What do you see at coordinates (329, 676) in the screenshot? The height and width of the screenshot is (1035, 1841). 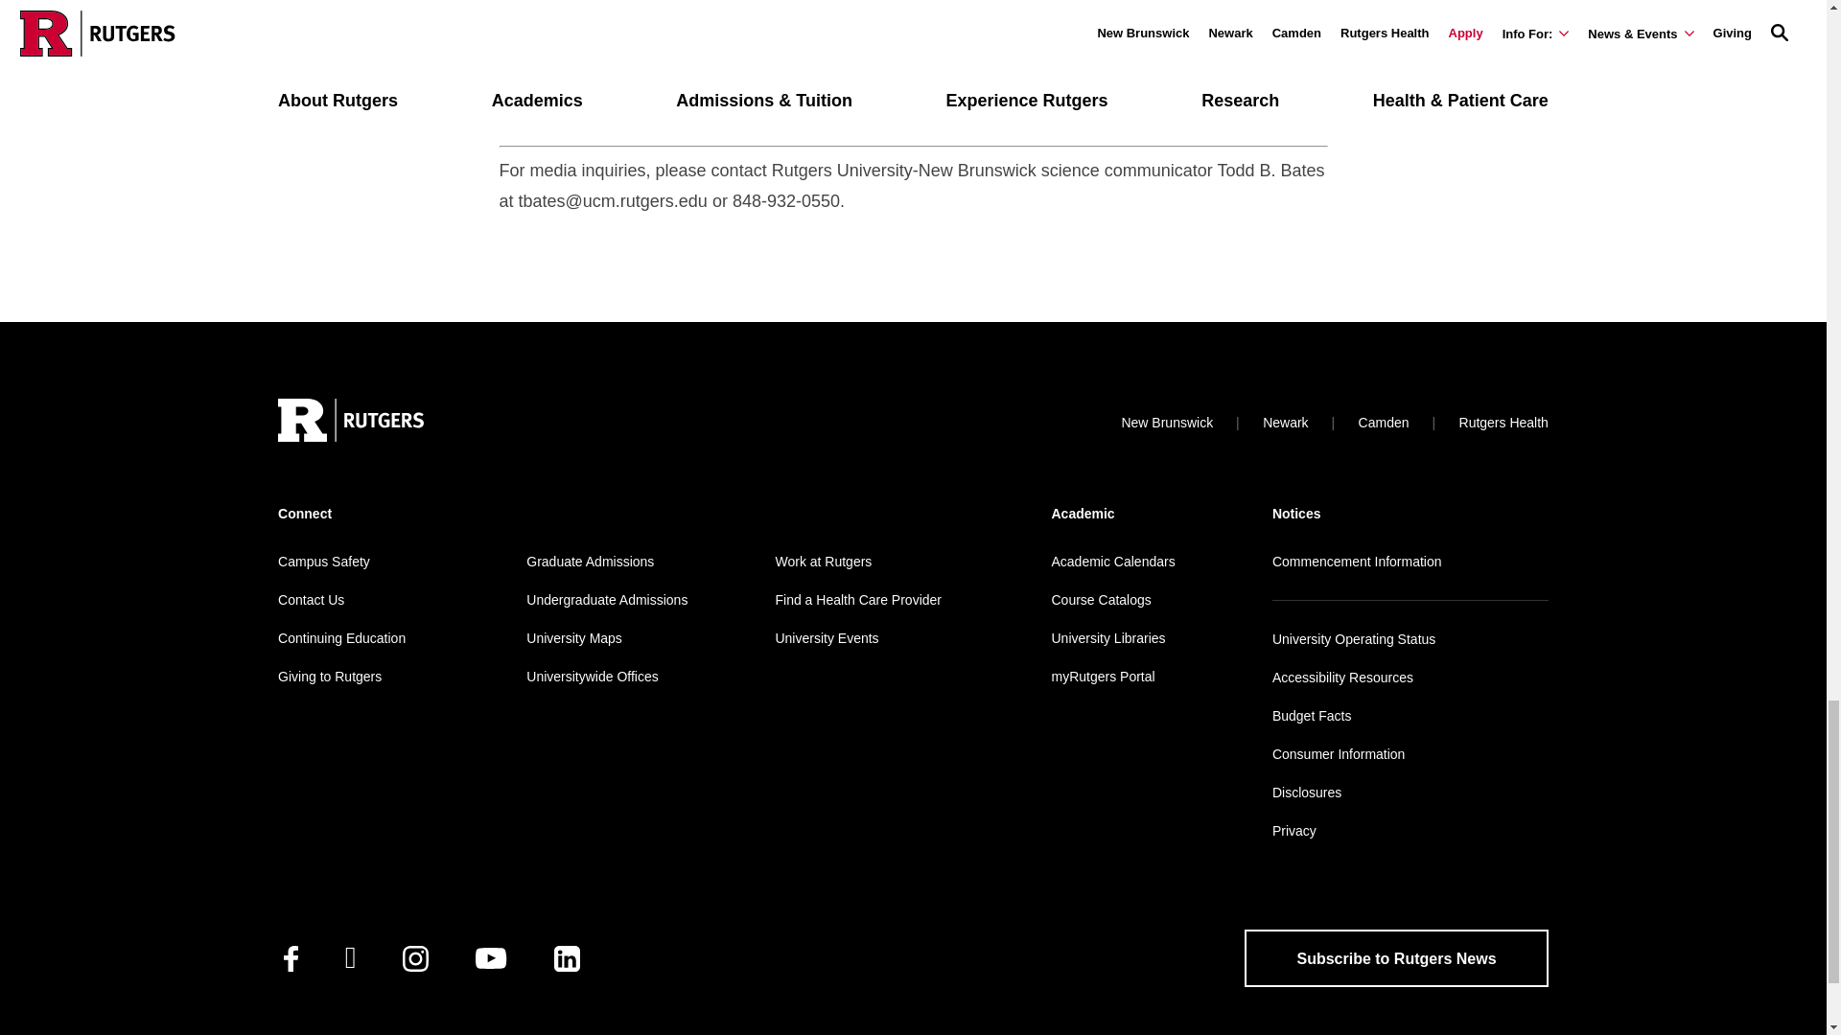 I see `Giving to Rutgers` at bounding box center [329, 676].